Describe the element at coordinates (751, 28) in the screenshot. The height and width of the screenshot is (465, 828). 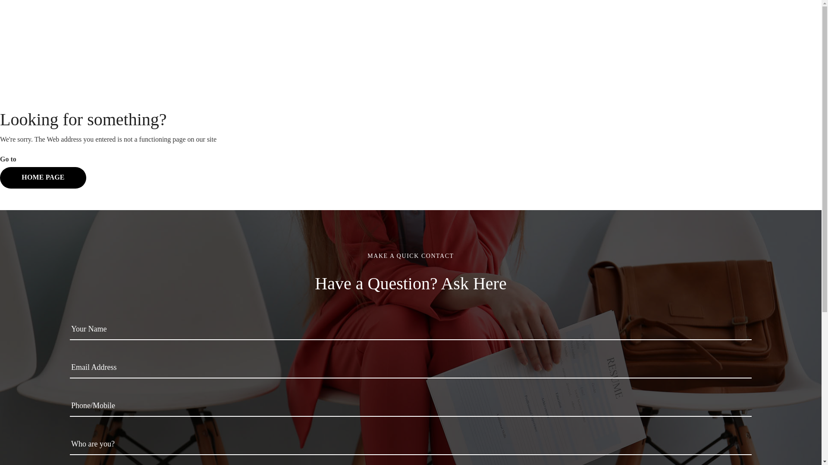
I see `03 8842 4733` at that location.